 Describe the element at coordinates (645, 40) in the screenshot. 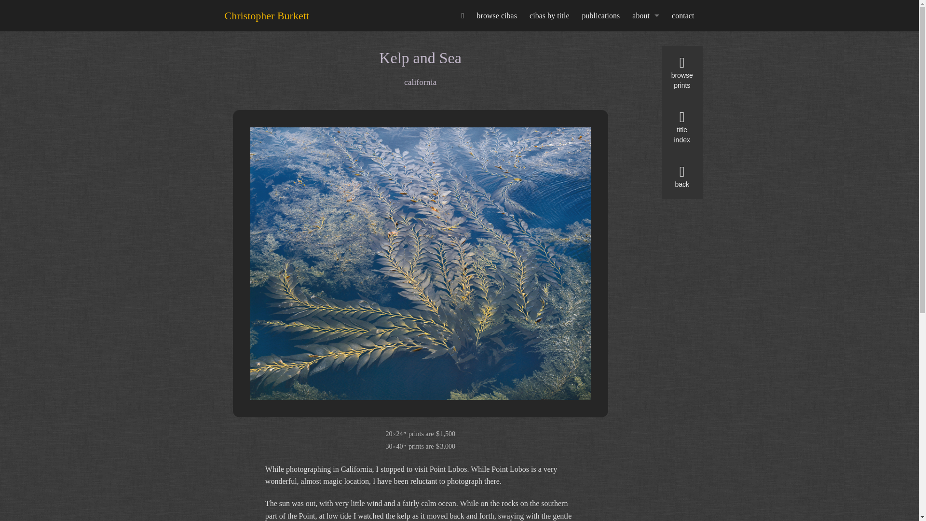

I see `about the artist` at that location.